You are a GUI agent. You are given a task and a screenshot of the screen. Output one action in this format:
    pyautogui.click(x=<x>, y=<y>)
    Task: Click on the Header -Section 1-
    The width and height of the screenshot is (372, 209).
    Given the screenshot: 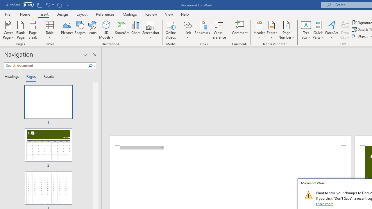 What is the action you would take?
    pyautogui.click(x=230, y=141)
    